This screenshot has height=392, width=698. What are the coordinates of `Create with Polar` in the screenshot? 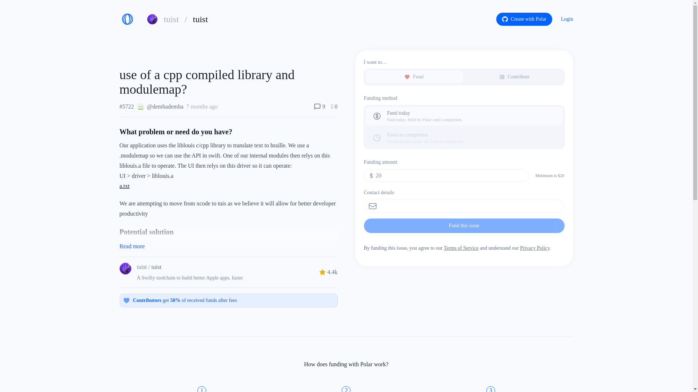 It's located at (202, 107).